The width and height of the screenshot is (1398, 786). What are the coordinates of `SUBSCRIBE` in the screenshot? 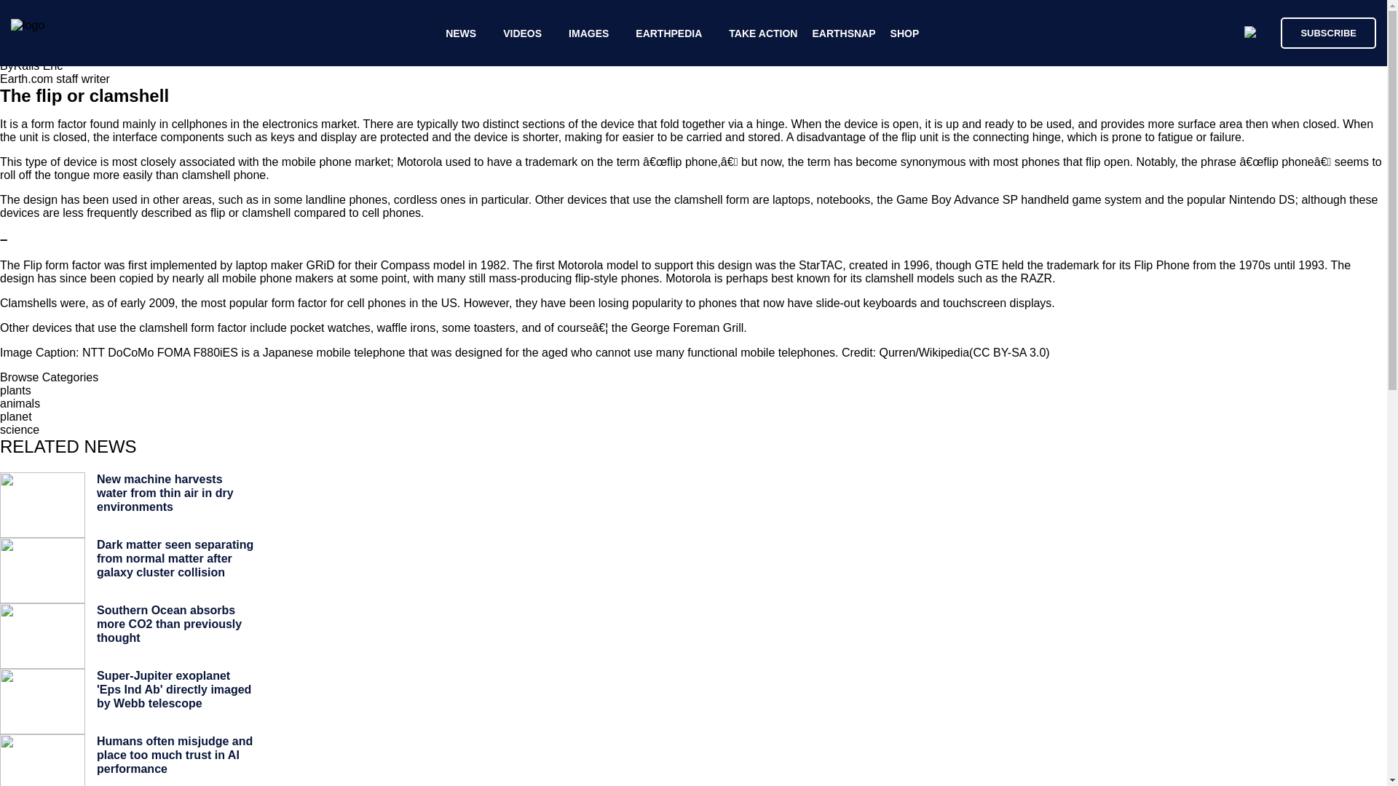 It's located at (1328, 32).